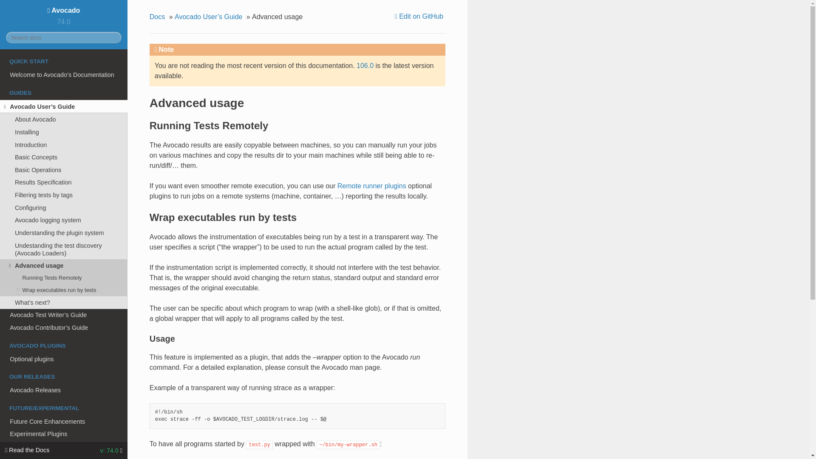  What do you see at coordinates (372, 186) in the screenshot?
I see `Remote runner plugins` at bounding box center [372, 186].